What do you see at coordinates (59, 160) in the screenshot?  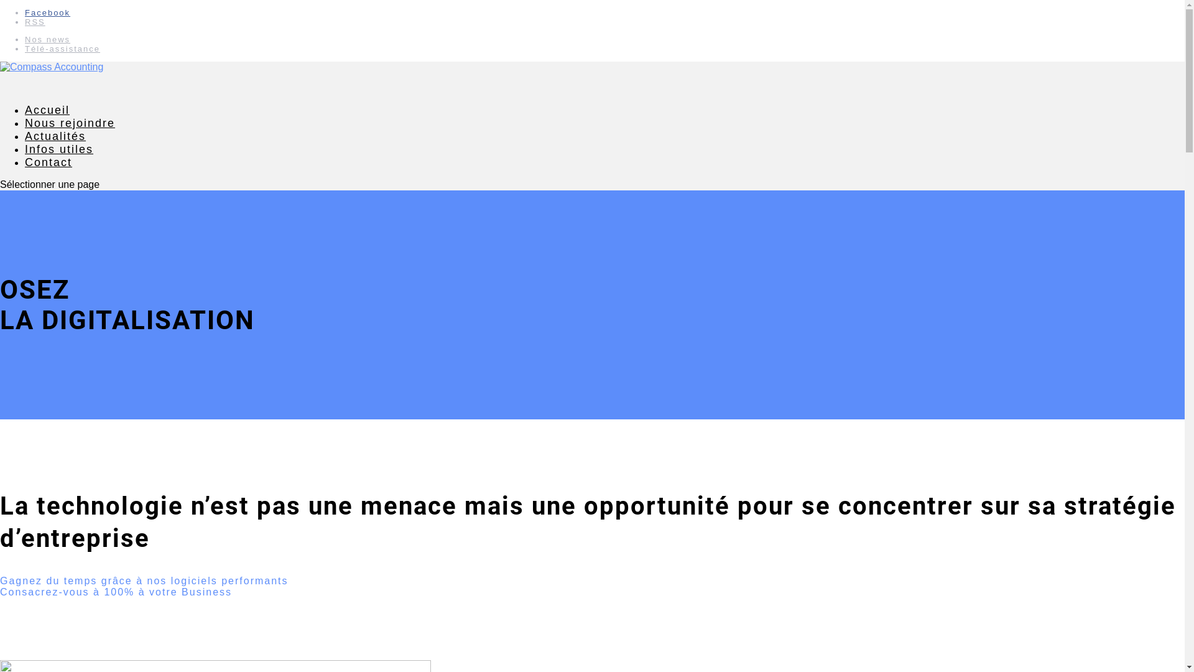 I see `Infos utiles` at bounding box center [59, 160].